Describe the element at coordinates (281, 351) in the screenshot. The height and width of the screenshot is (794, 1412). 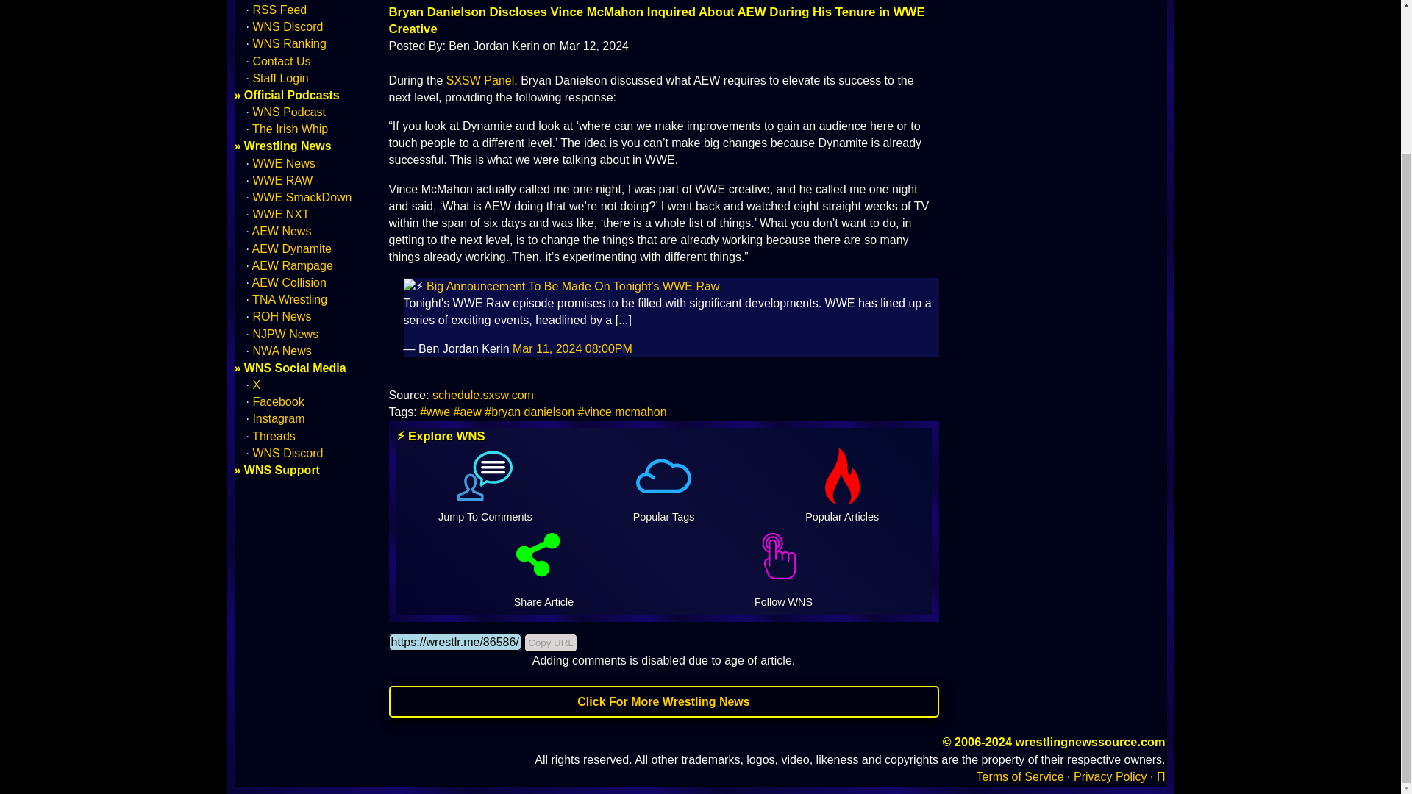
I see `NWA News` at that location.